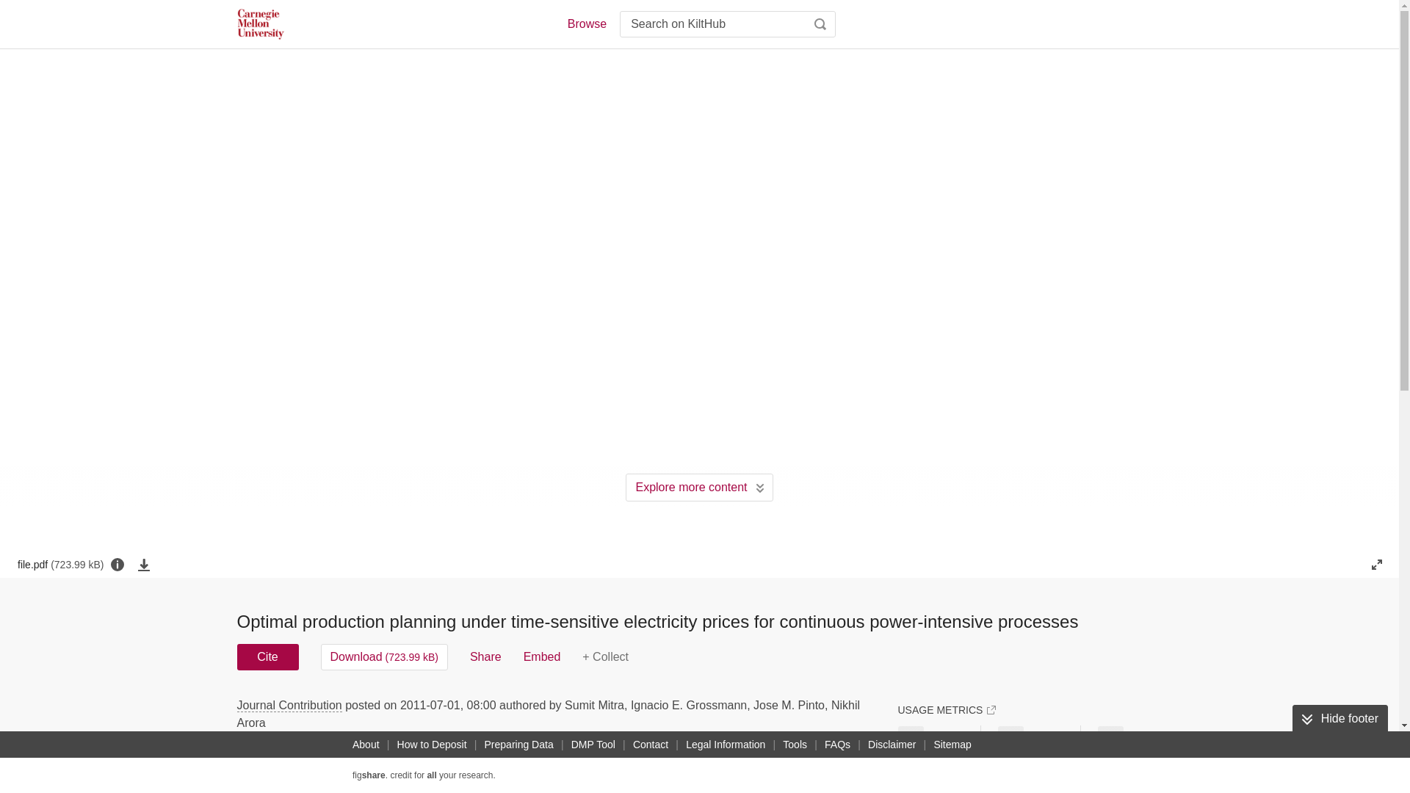 This screenshot has width=1410, height=793. I want to click on About, so click(366, 745).